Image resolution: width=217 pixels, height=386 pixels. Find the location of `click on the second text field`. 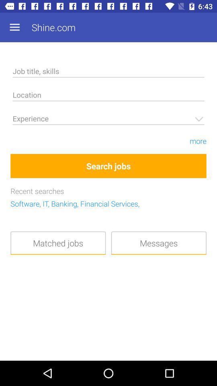

click on the second text field is located at coordinates (108, 96).